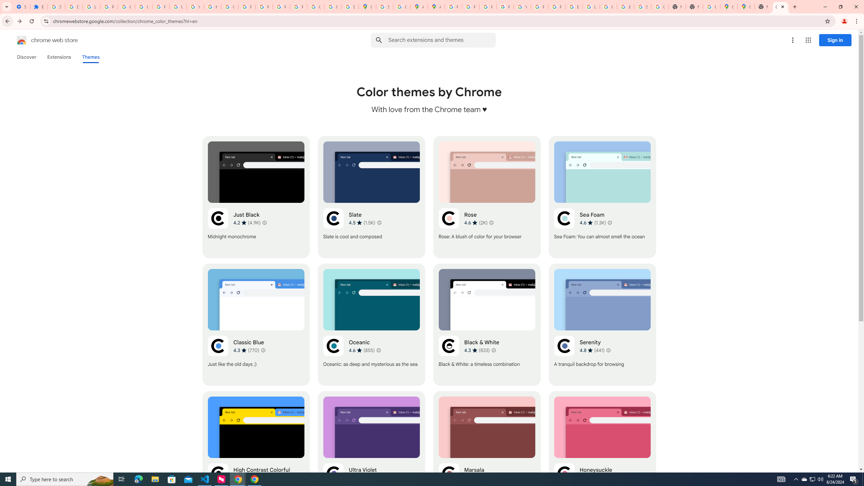  What do you see at coordinates (126, 7) in the screenshot?
I see `Google Account Help` at bounding box center [126, 7].